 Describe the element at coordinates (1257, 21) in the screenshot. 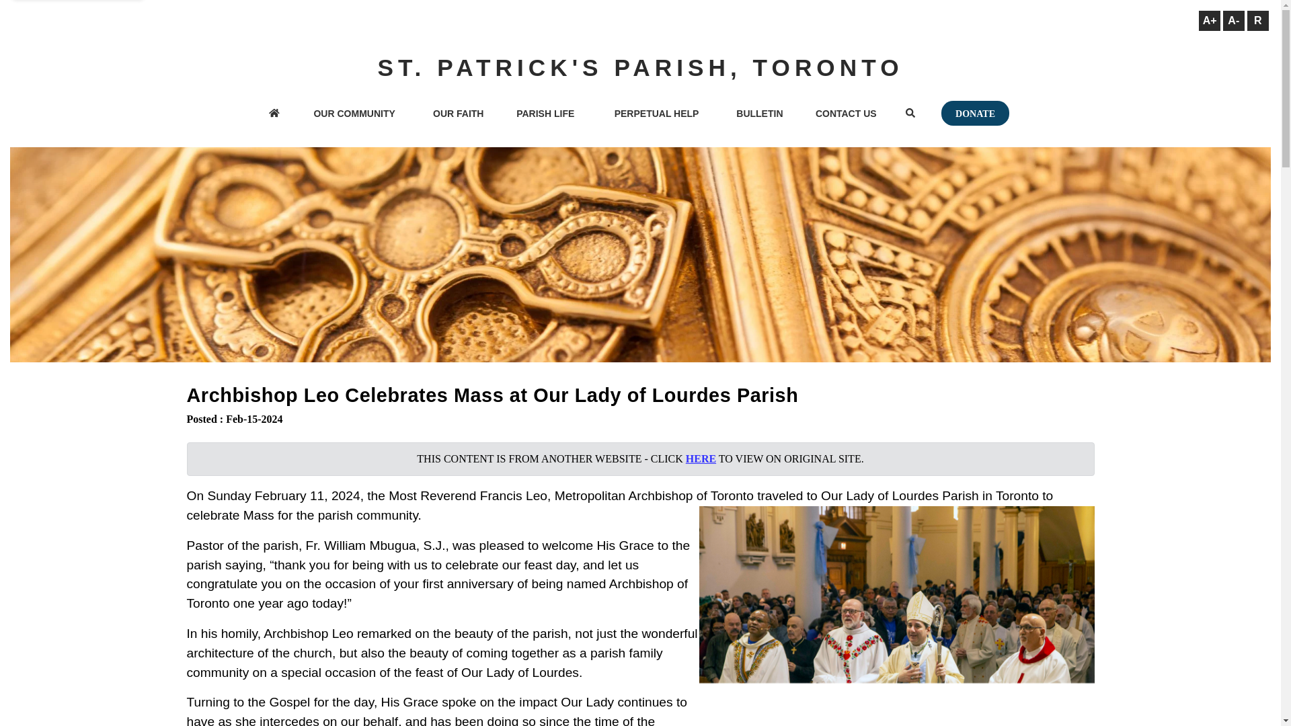

I see `Reset font` at that location.